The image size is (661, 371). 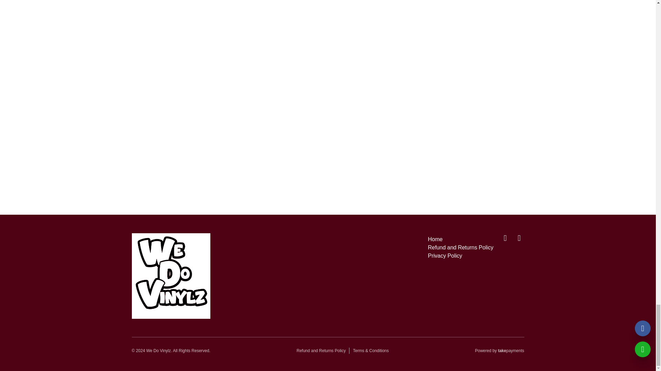 I want to click on Privacy Policy, so click(x=445, y=256).